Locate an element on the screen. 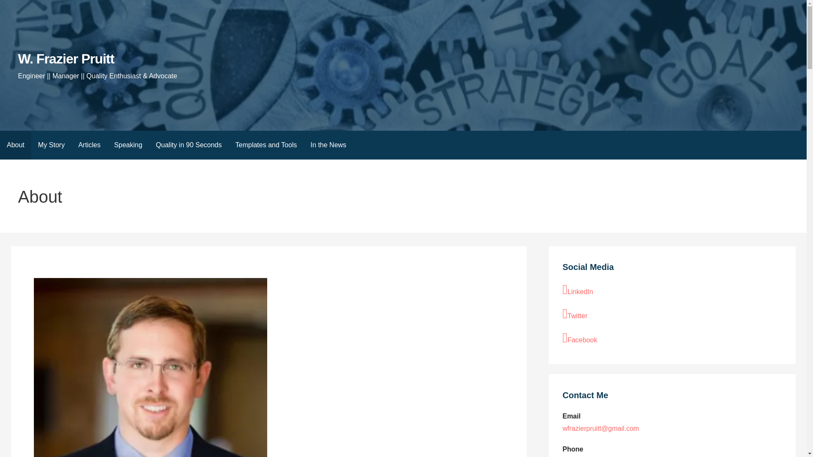 This screenshot has height=457, width=813. Articles is located at coordinates (89, 145).